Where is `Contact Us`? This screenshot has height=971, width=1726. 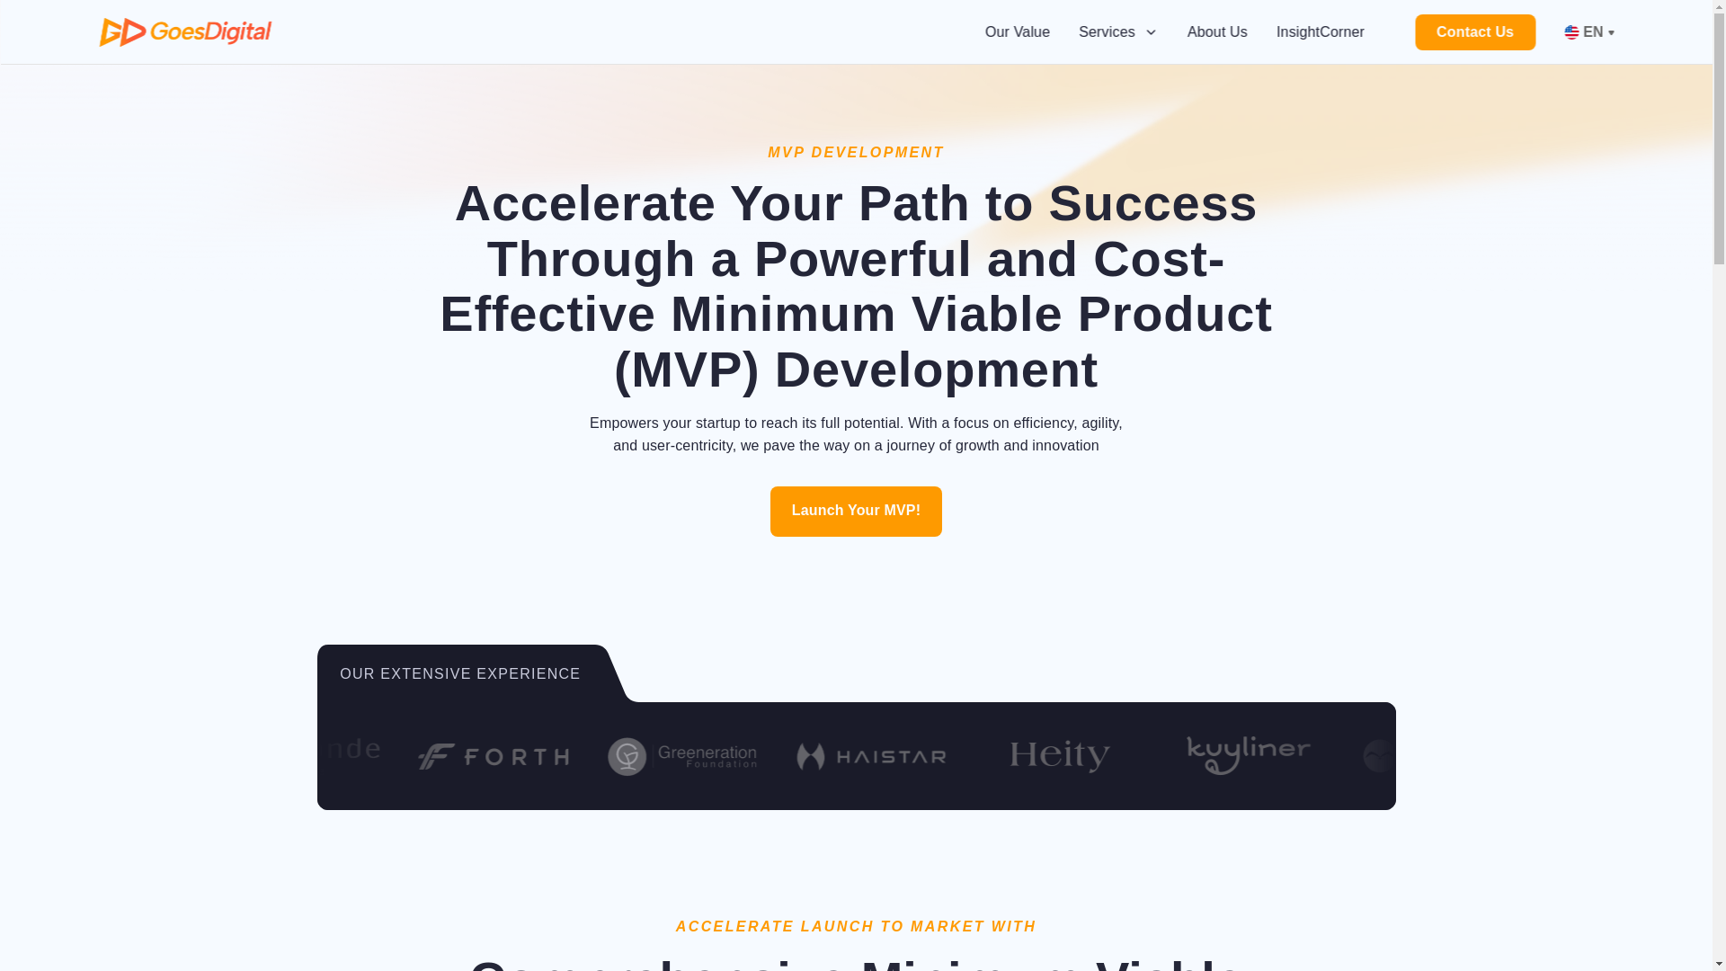 Contact Us is located at coordinates (1475, 32).